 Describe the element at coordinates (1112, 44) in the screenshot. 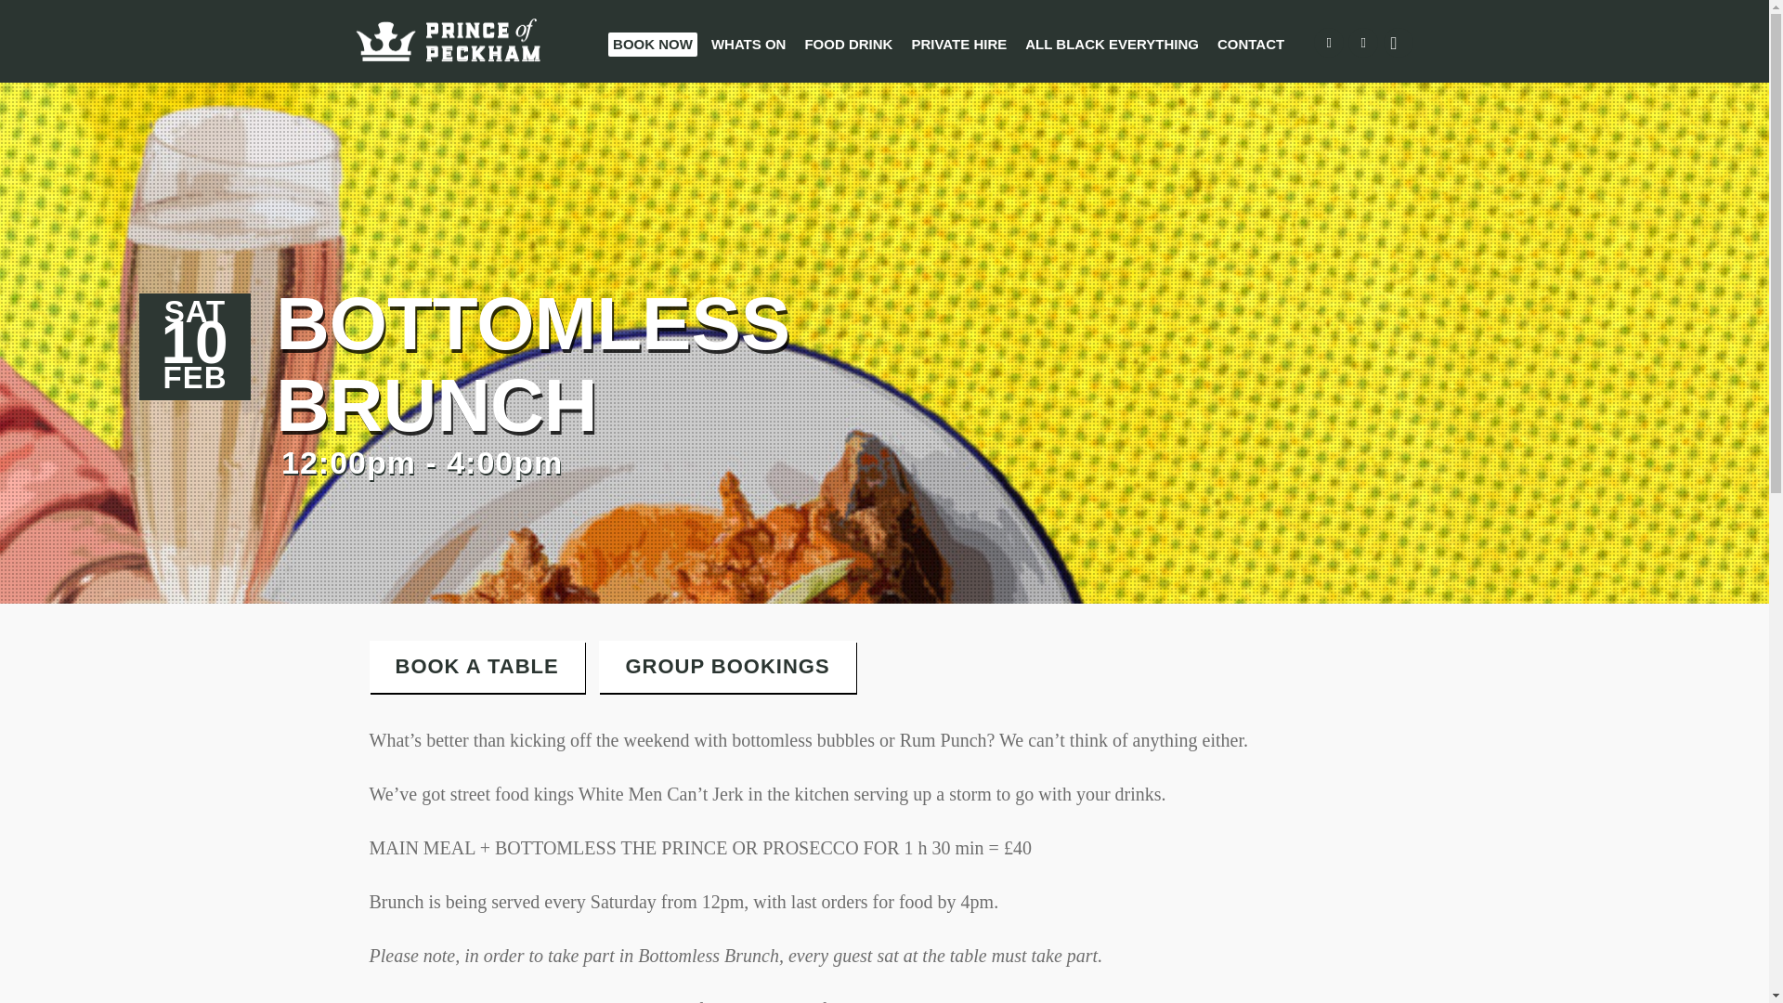

I see `ALL BLACK EVERYTHING` at that location.